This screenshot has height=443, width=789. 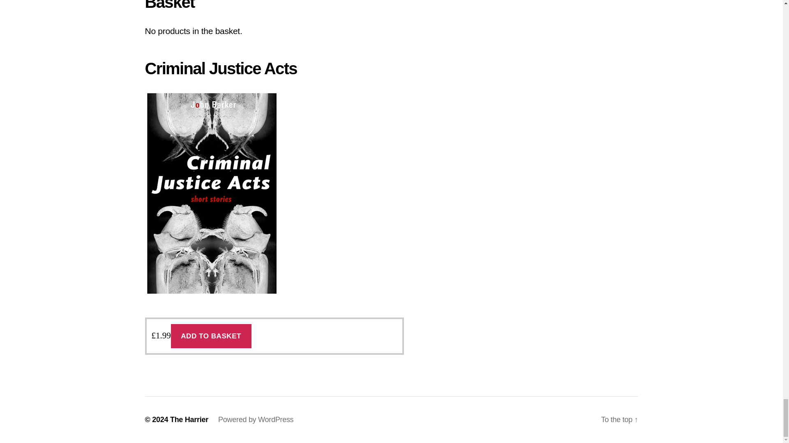 I want to click on The Harrier, so click(x=189, y=419).